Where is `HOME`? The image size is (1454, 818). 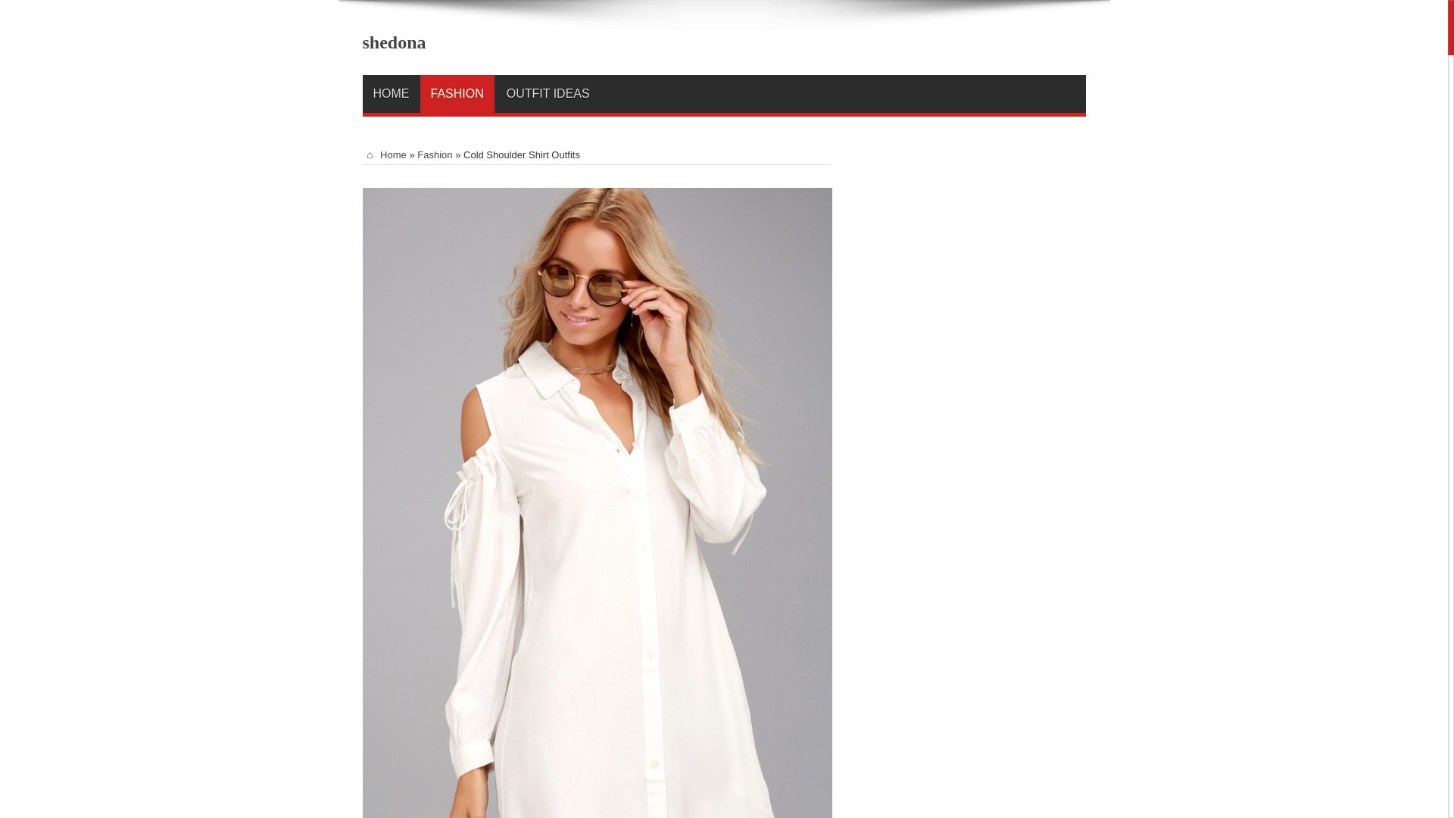
HOME is located at coordinates (391, 94).